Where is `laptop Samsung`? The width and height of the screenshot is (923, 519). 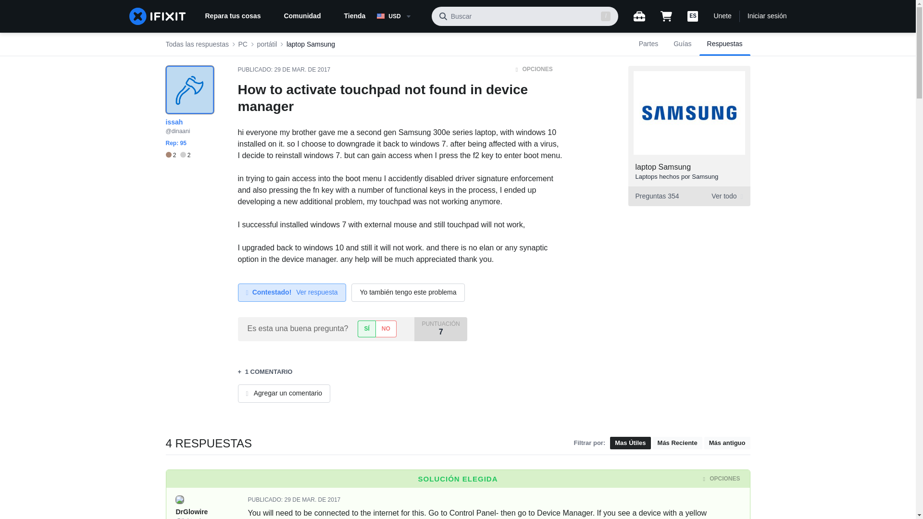
laptop Samsung is located at coordinates (311, 44).